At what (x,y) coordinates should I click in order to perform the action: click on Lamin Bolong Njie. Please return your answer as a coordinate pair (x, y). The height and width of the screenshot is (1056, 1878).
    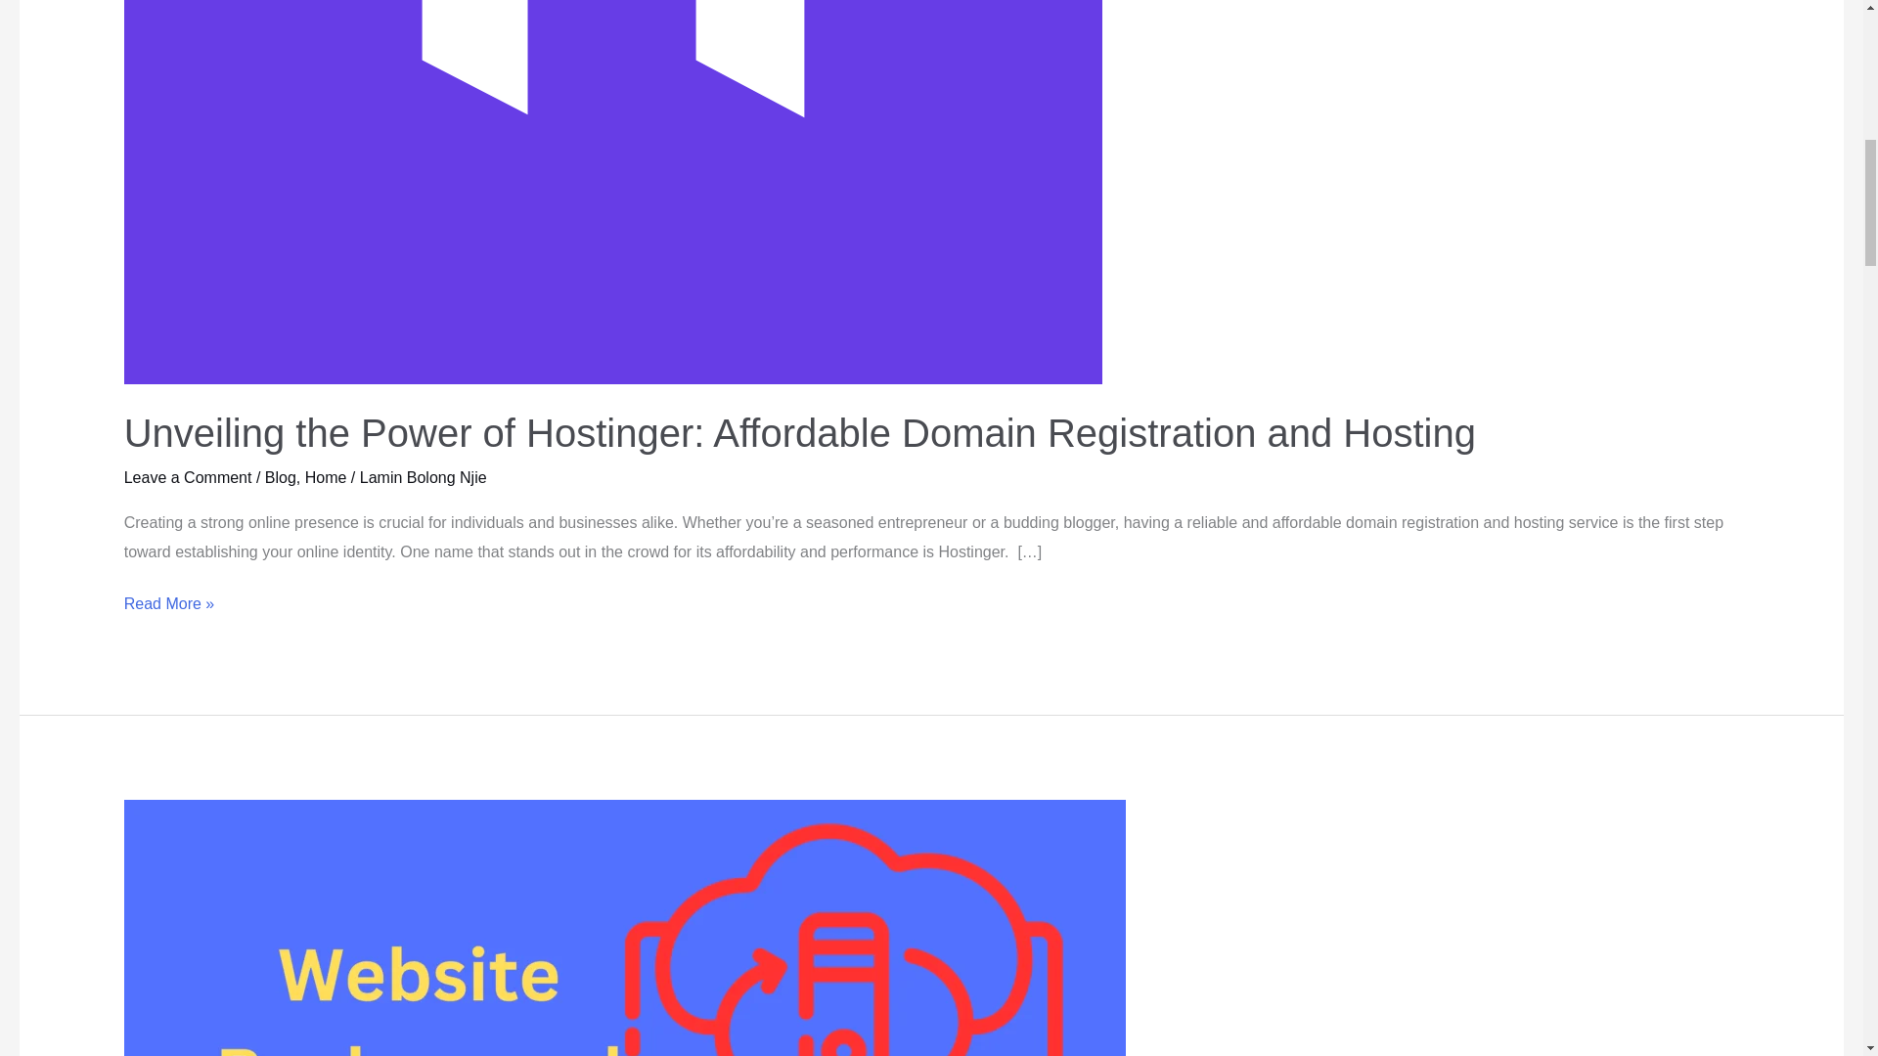
    Looking at the image, I should click on (423, 477).